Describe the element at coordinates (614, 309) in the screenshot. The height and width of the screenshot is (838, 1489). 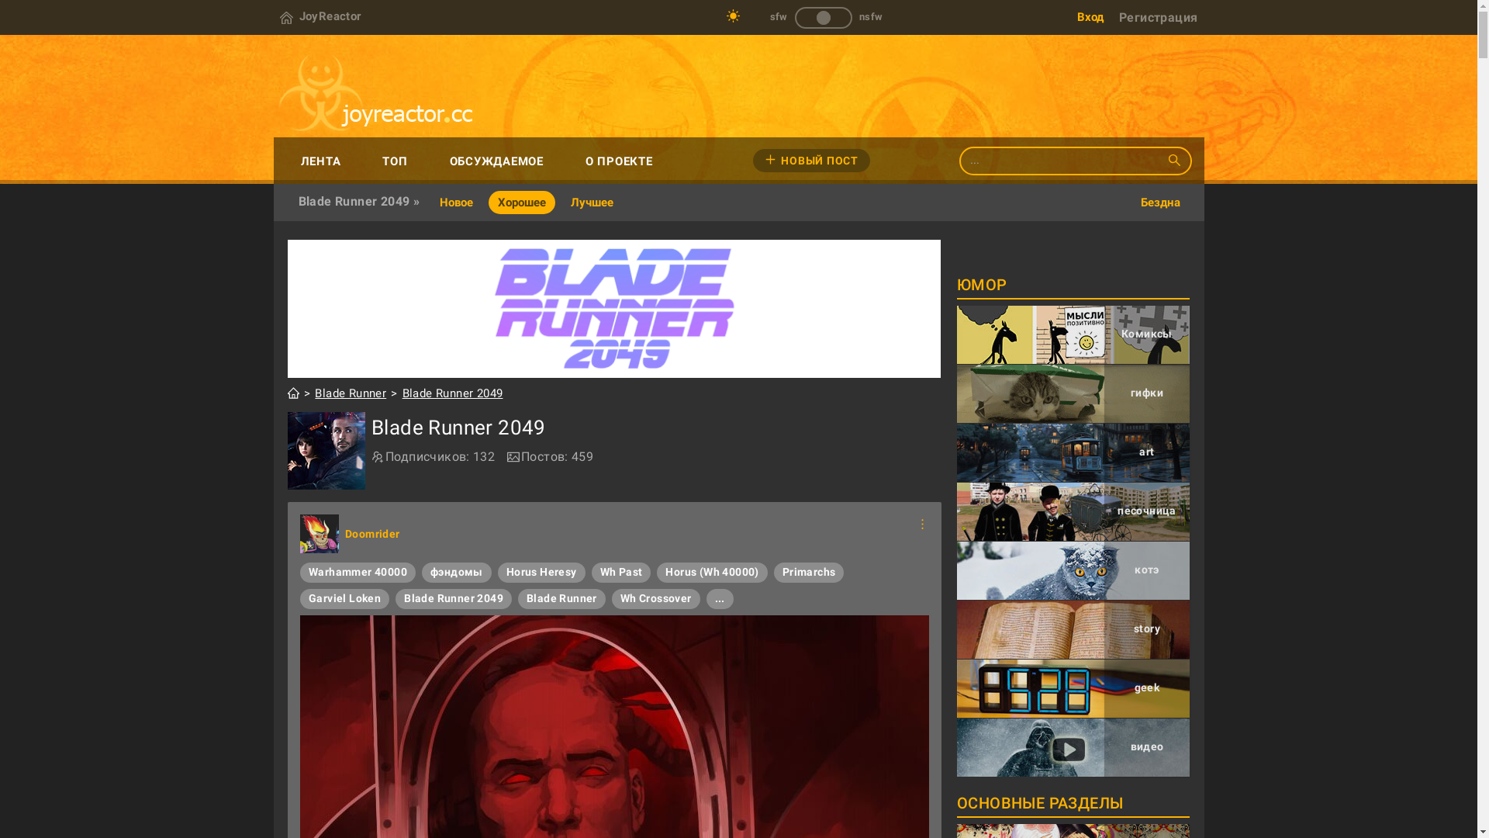
I see `Blade Runner 2049` at that location.